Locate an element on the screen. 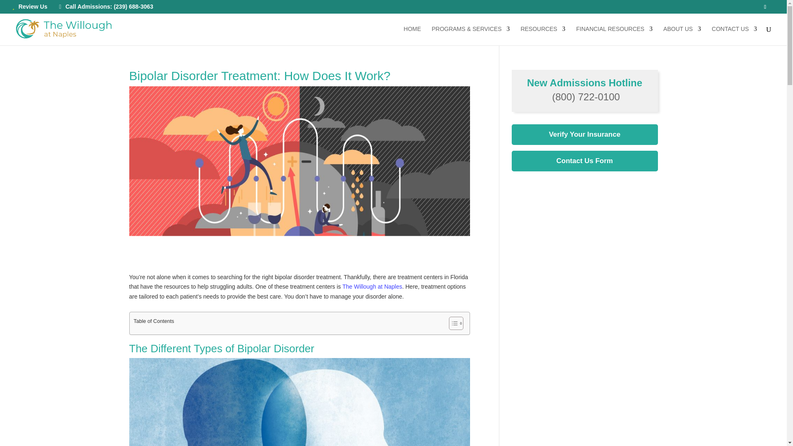 The width and height of the screenshot is (793, 446). Financial Resources is located at coordinates (615, 36).